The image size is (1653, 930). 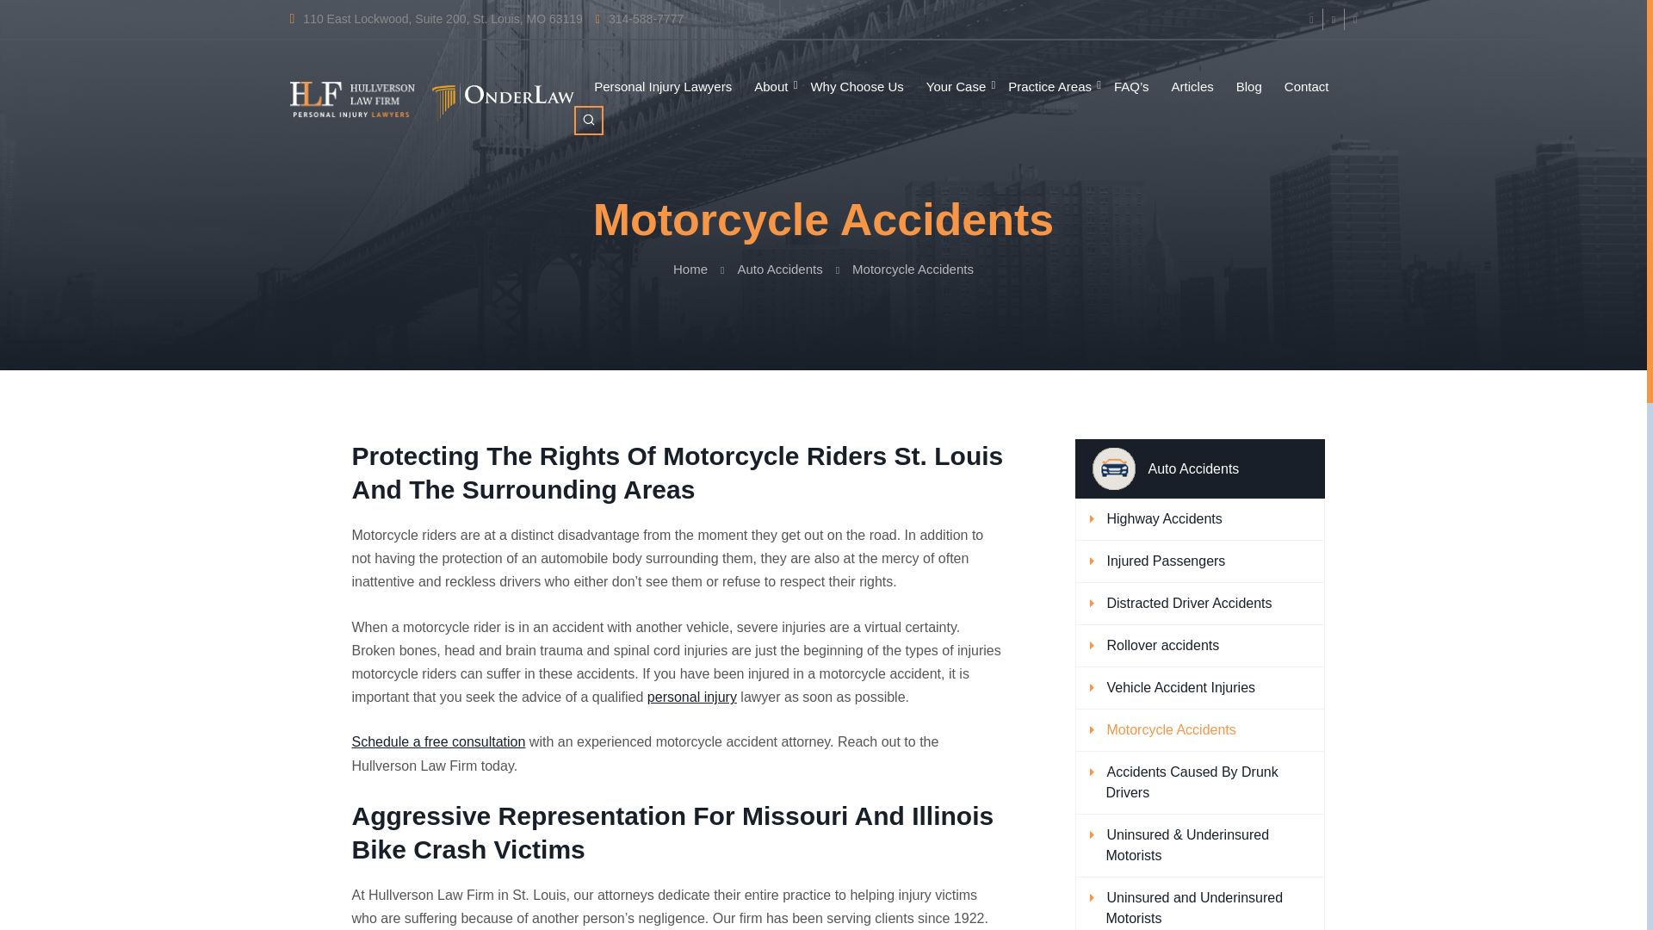 What do you see at coordinates (690, 269) in the screenshot?
I see `Go to Hullverson Law Firm.` at bounding box center [690, 269].